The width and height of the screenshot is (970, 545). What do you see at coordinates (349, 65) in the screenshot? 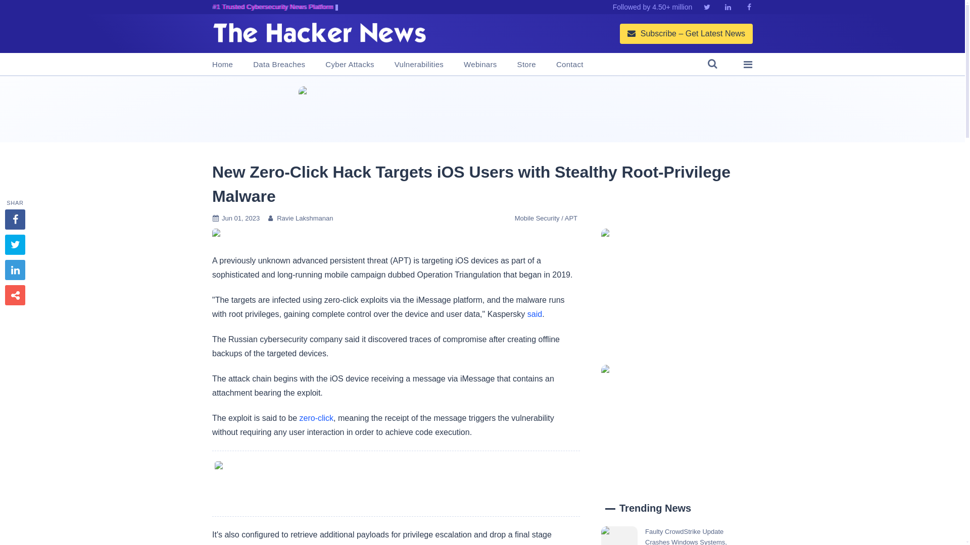
I see `Cyber Attacks` at bounding box center [349, 65].